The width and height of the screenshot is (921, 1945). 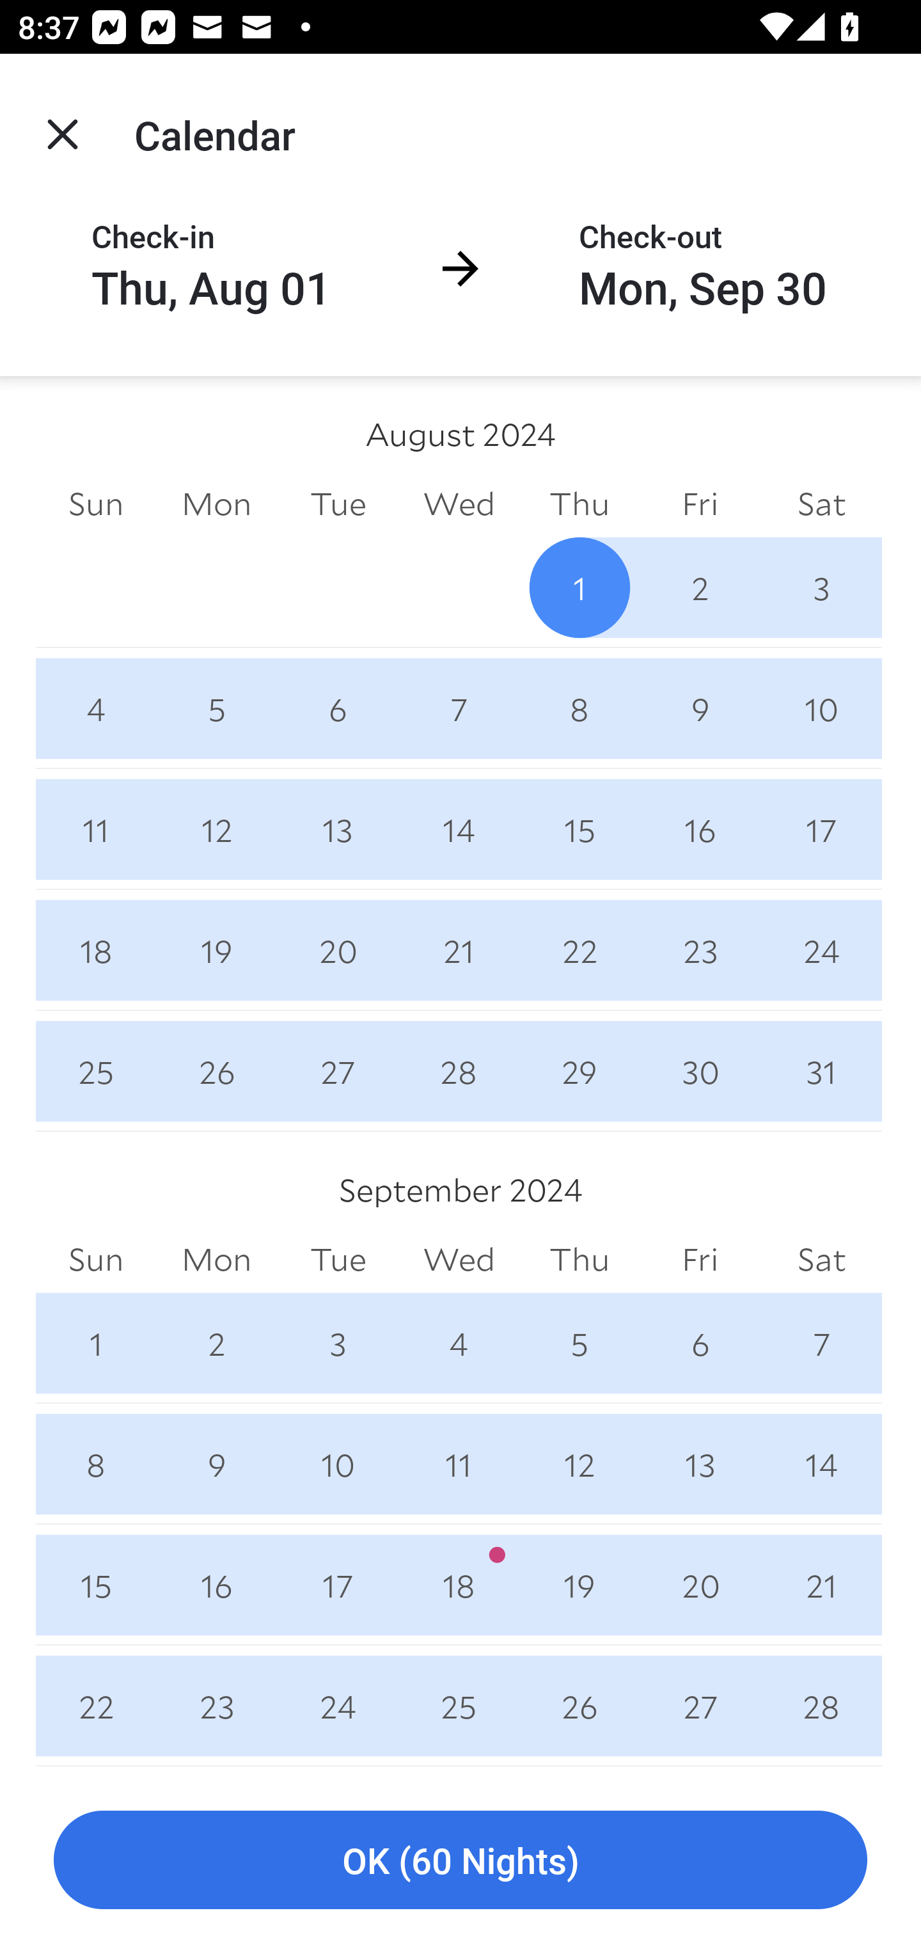 I want to click on 6 6 August 2024, so click(x=338, y=708).